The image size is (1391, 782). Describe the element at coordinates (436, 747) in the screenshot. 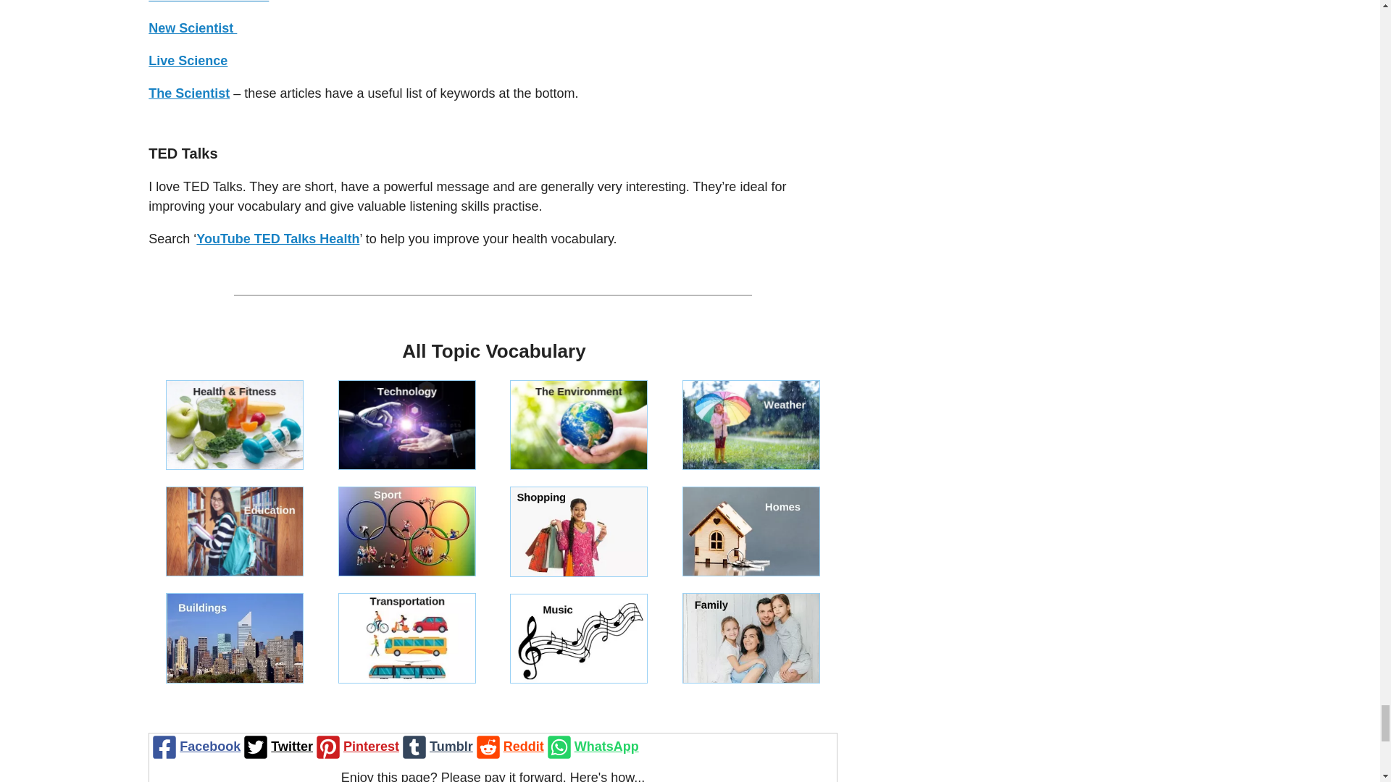

I see `Tumblr` at that location.